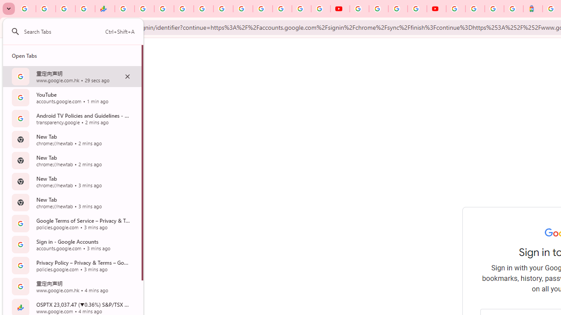 The height and width of the screenshot is (315, 561). What do you see at coordinates (533, 9) in the screenshot?
I see `Atour Hotel - Google hotels` at bounding box center [533, 9].